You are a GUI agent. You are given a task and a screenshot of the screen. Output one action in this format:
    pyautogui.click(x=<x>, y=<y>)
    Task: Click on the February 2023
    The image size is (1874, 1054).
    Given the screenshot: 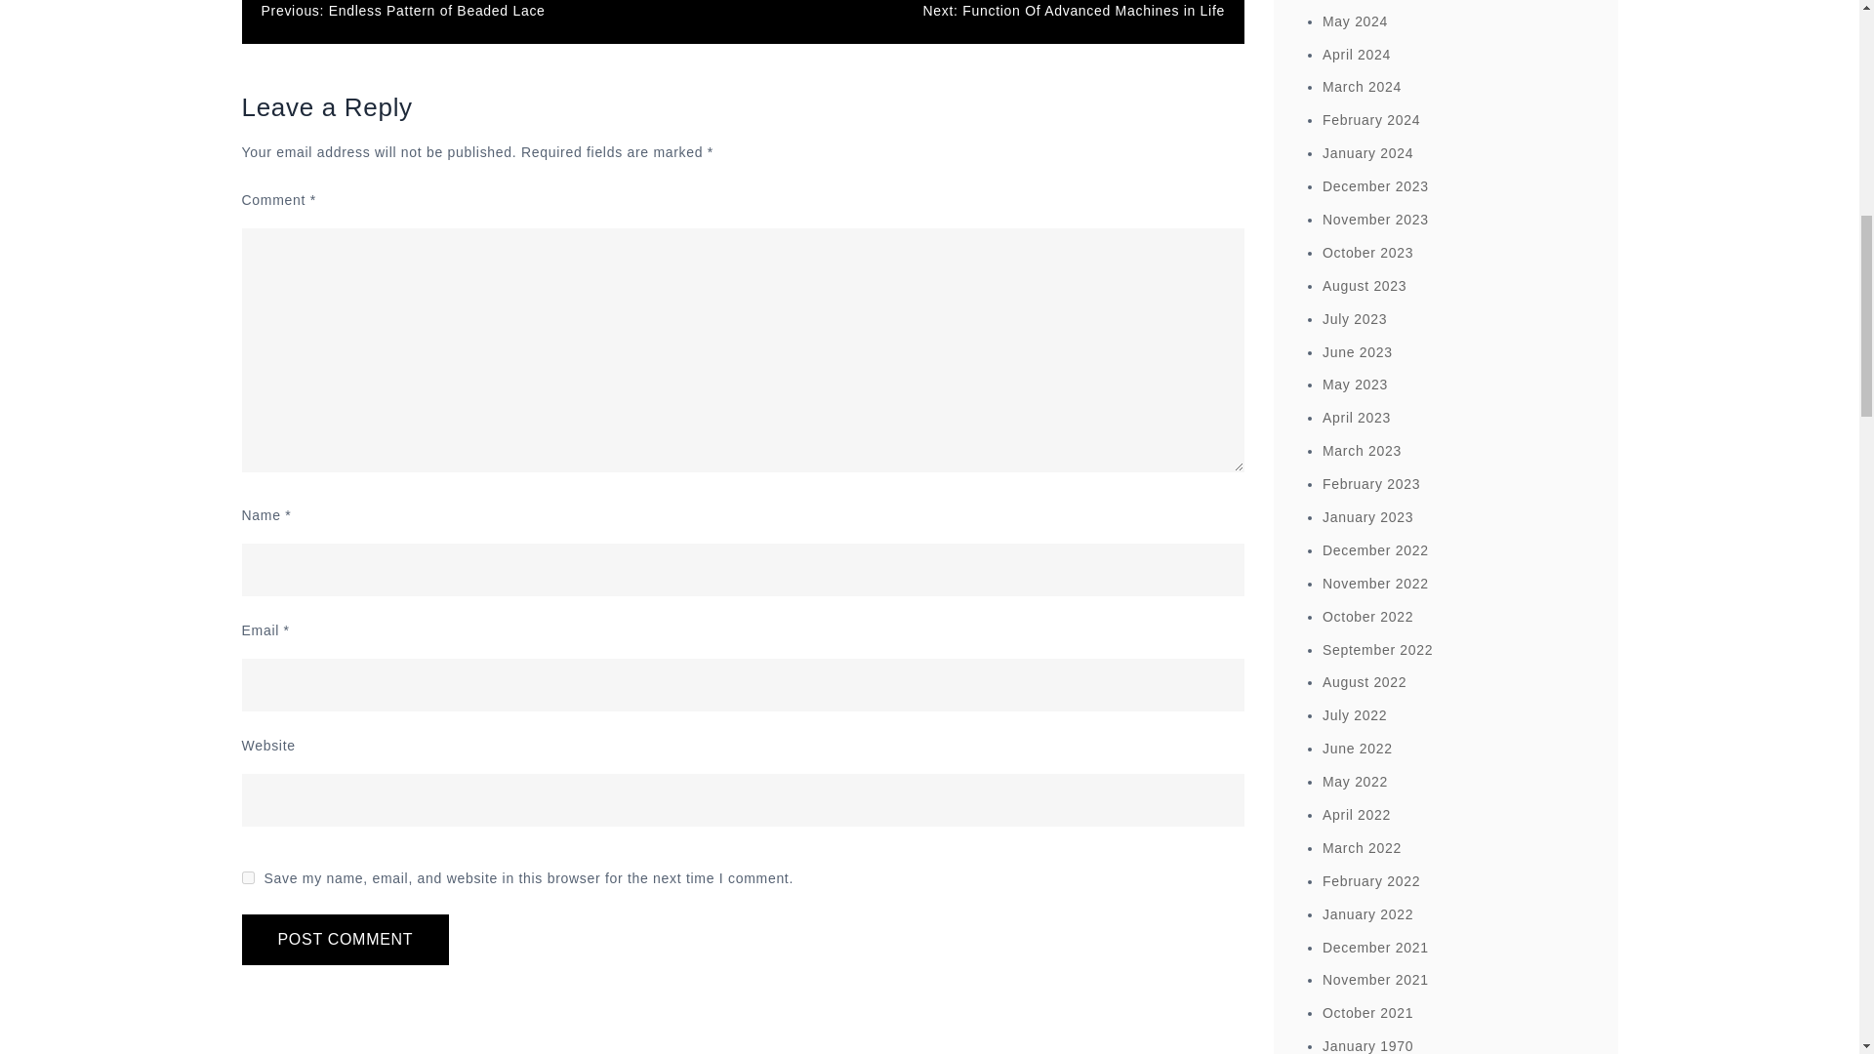 What is the action you would take?
    pyautogui.click(x=1371, y=484)
    